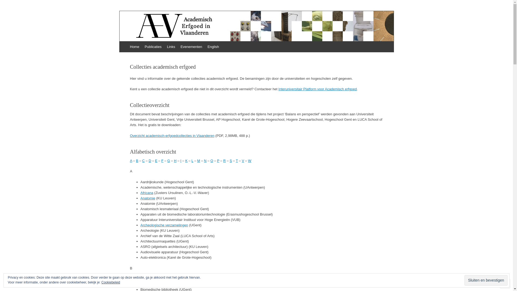  I want to click on English, so click(213, 47).